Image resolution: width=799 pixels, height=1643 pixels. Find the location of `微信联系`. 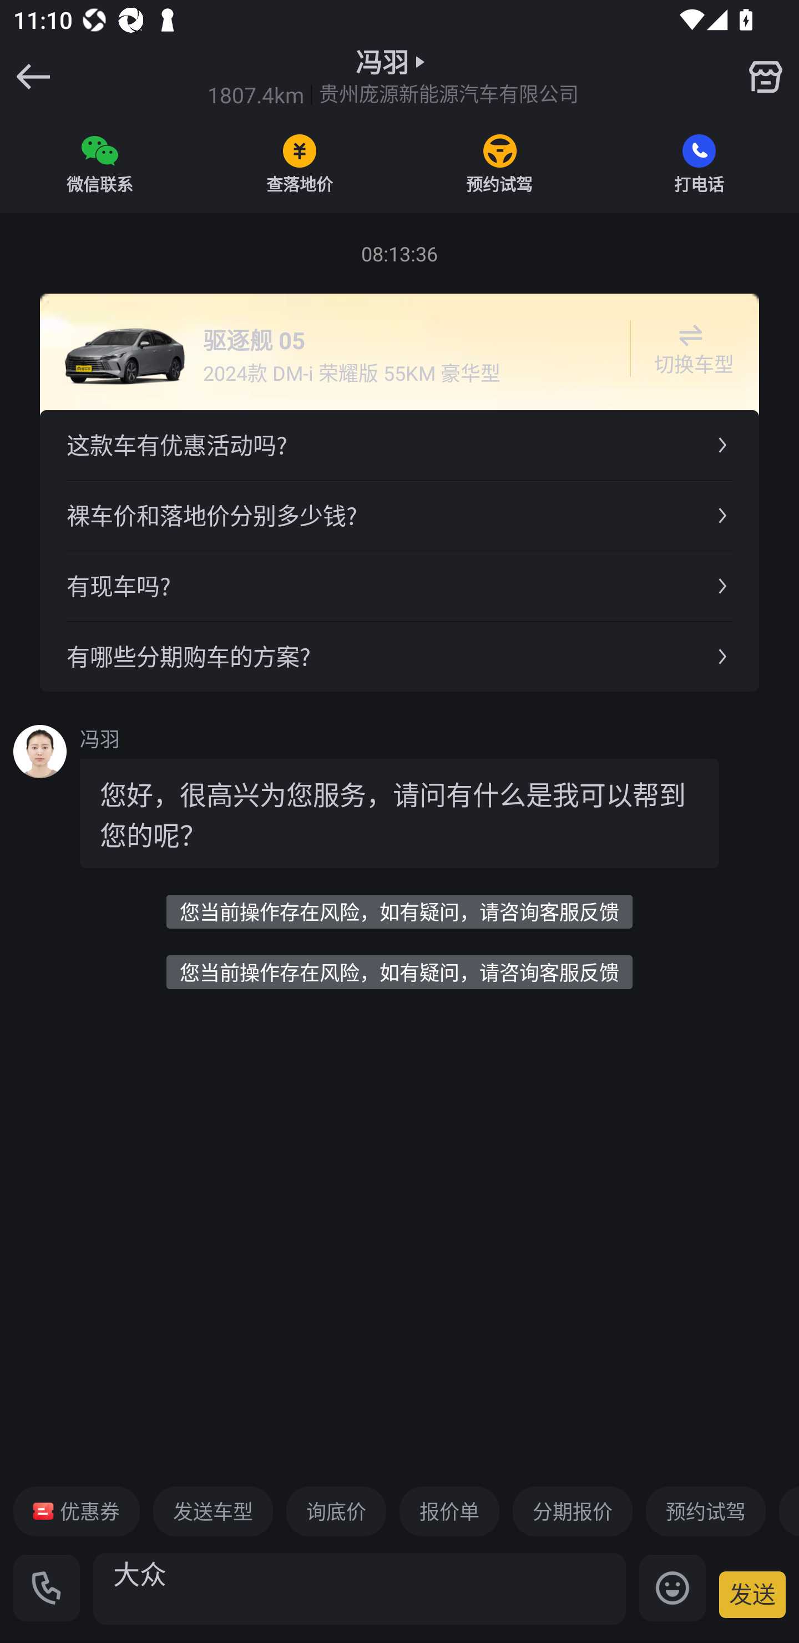

微信联系 is located at coordinates (100, 163).